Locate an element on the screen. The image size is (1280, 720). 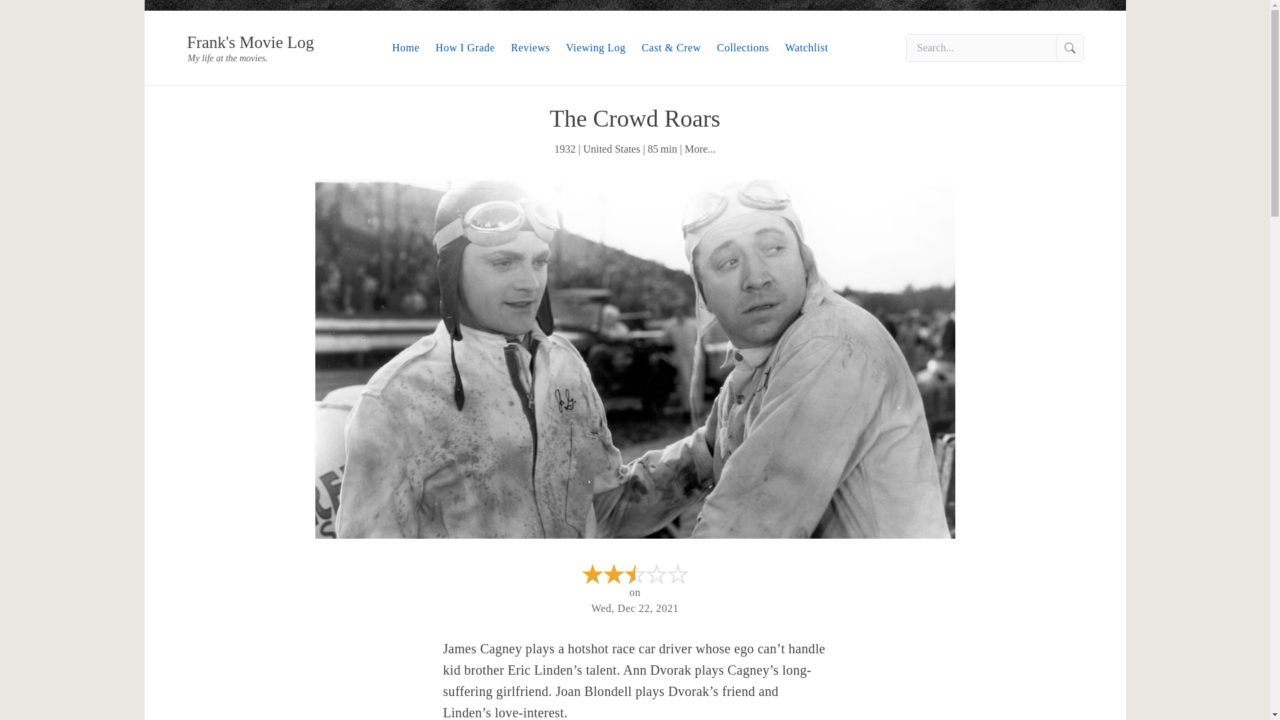
Reviews is located at coordinates (531, 47).